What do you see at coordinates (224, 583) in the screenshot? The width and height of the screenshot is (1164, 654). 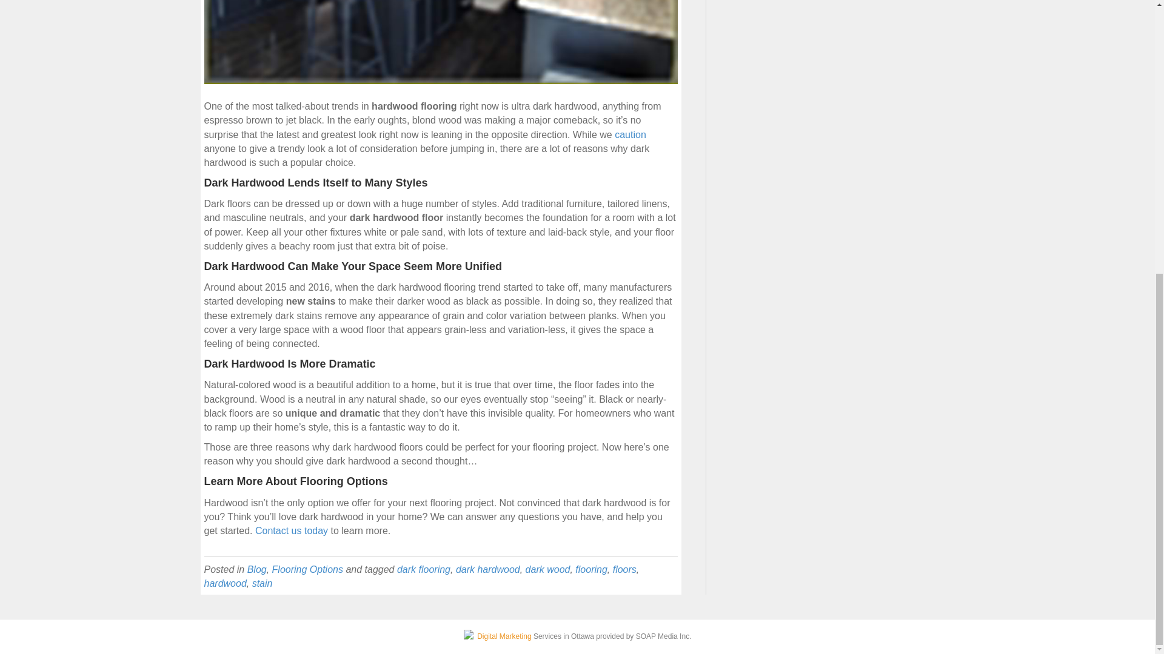 I see `hardwood` at bounding box center [224, 583].